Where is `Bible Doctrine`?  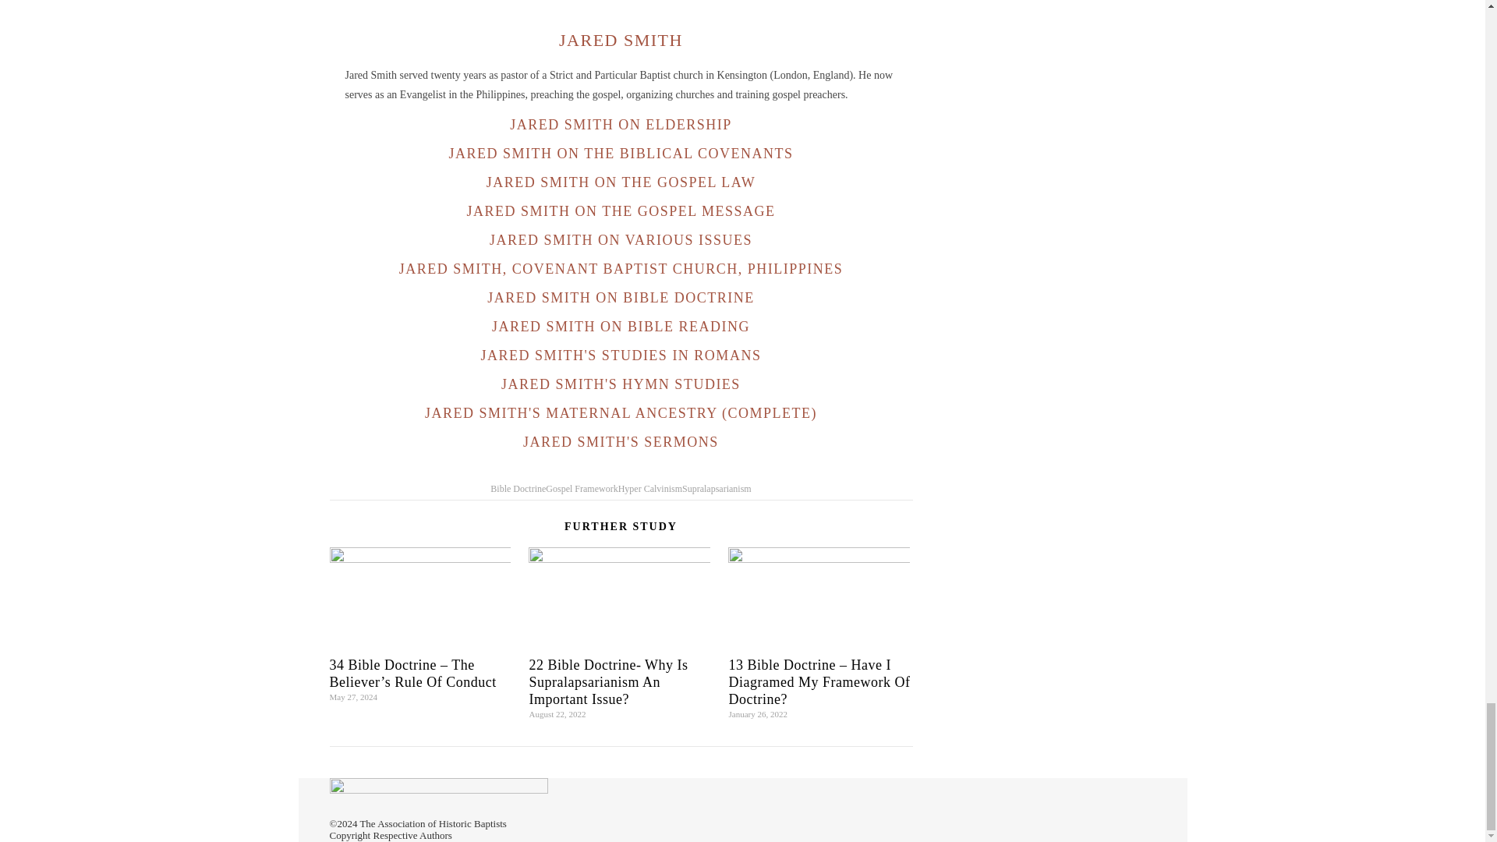
Bible Doctrine is located at coordinates (518, 488).